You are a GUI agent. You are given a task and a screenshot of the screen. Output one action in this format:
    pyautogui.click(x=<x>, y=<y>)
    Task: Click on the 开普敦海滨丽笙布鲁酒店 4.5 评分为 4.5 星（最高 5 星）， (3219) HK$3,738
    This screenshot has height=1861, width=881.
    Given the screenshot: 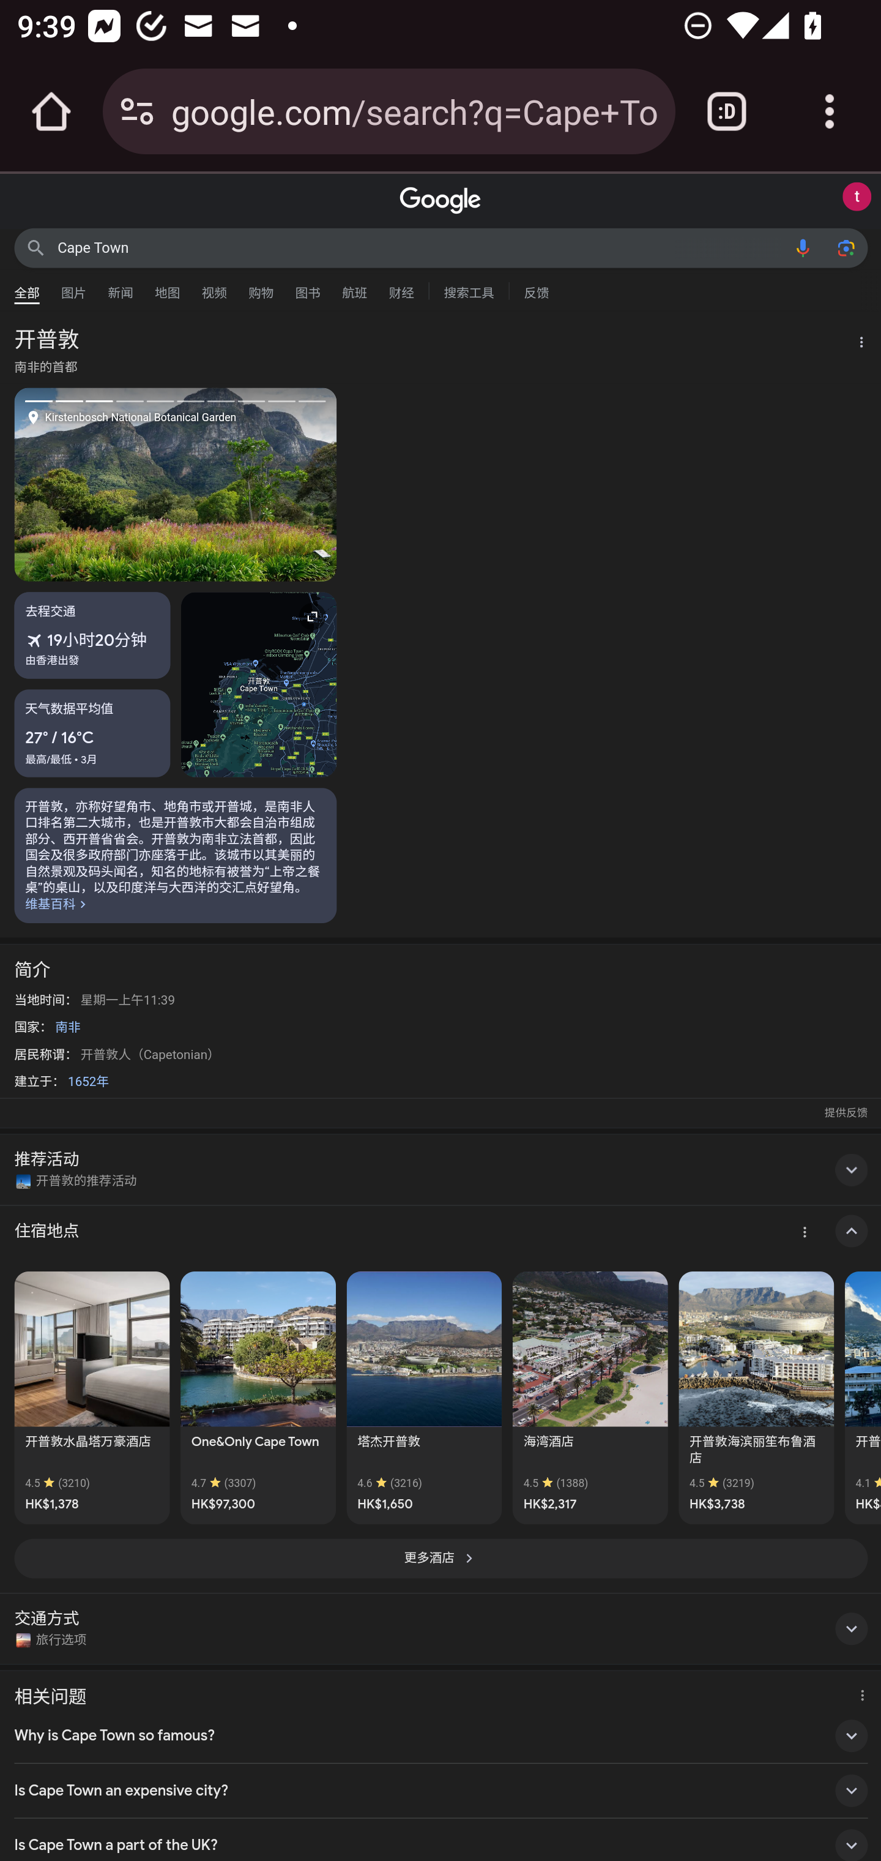 What is the action you would take?
    pyautogui.click(x=756, y=1397)
    